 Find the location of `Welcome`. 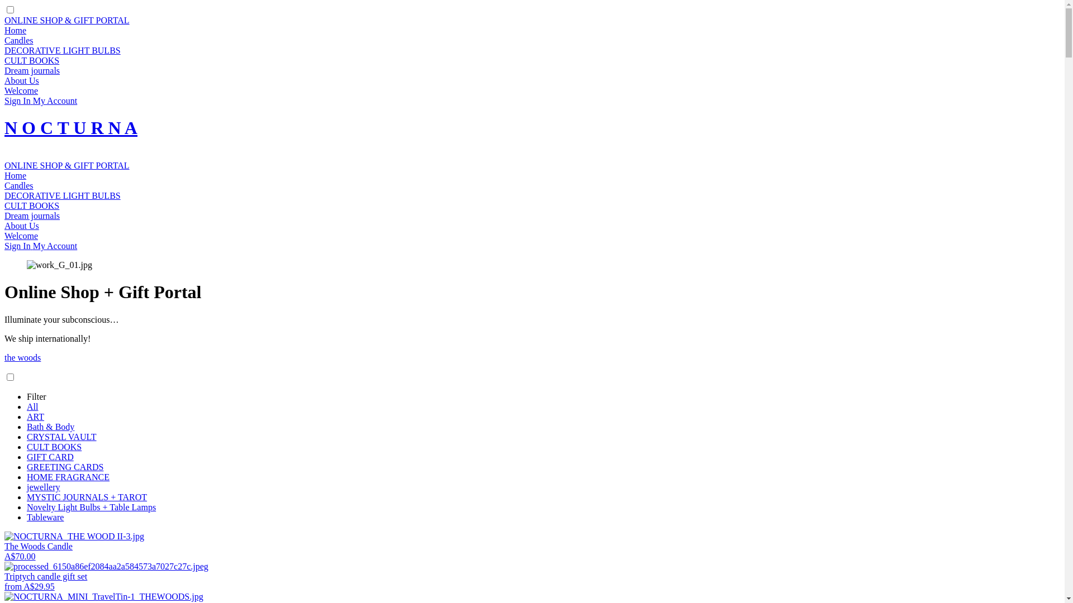

Welcome is located at coordinates (21, 236).